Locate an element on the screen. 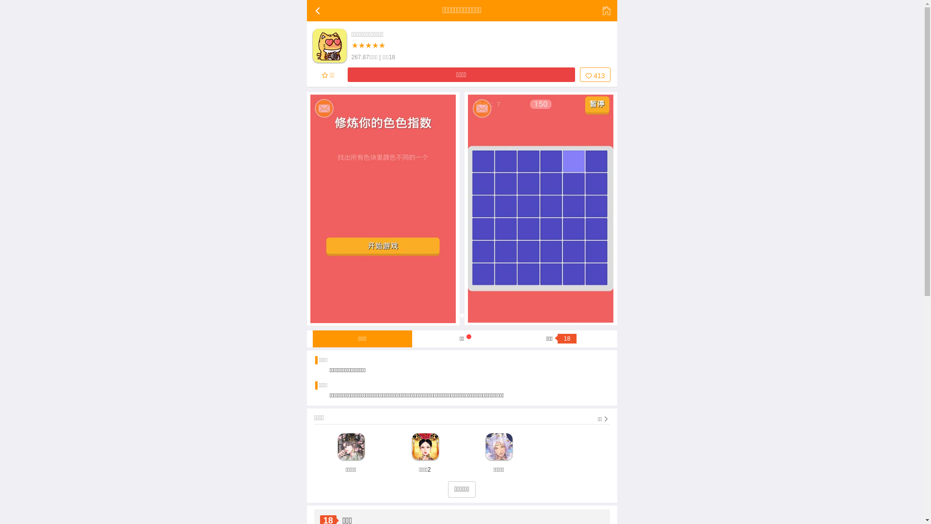 Image resolution: width=931 pixels, height=524 pixels. 413 is located at coordinates (595, 75).